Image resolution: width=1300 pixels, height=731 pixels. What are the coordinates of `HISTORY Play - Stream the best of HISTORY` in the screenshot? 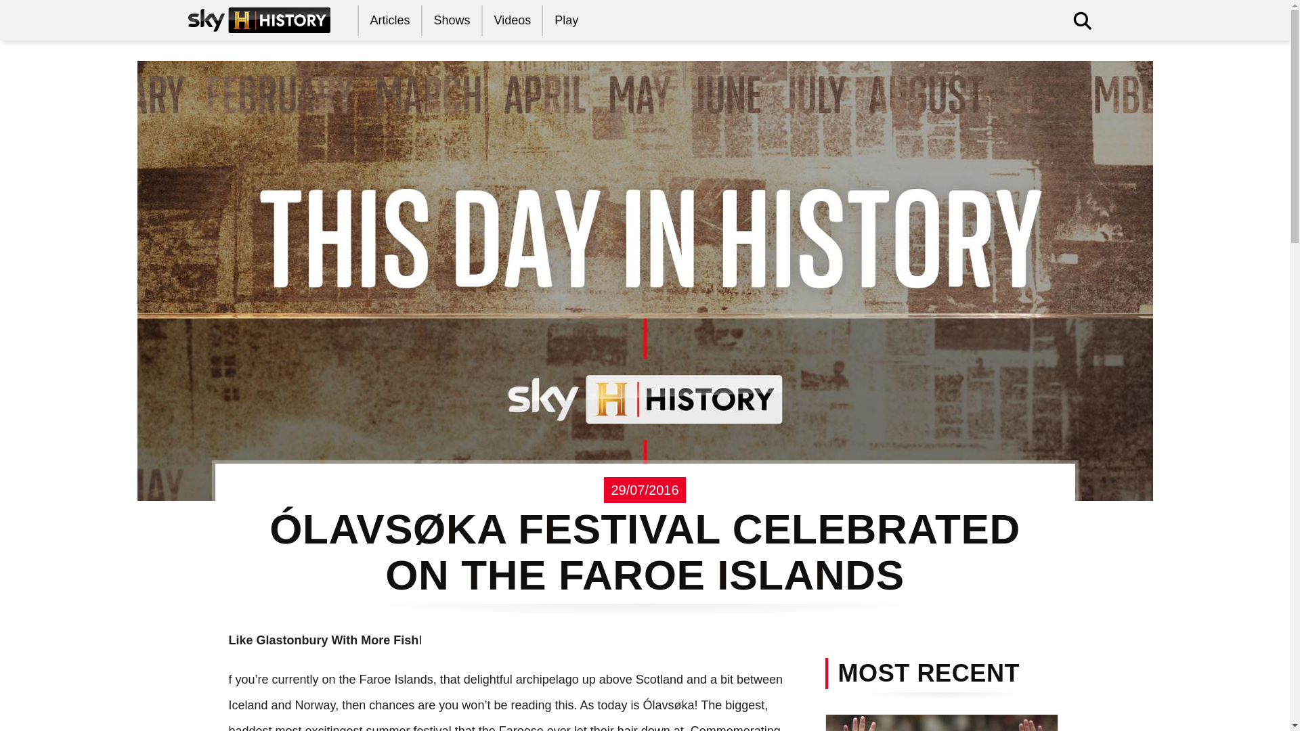 It's located at (567, 20).